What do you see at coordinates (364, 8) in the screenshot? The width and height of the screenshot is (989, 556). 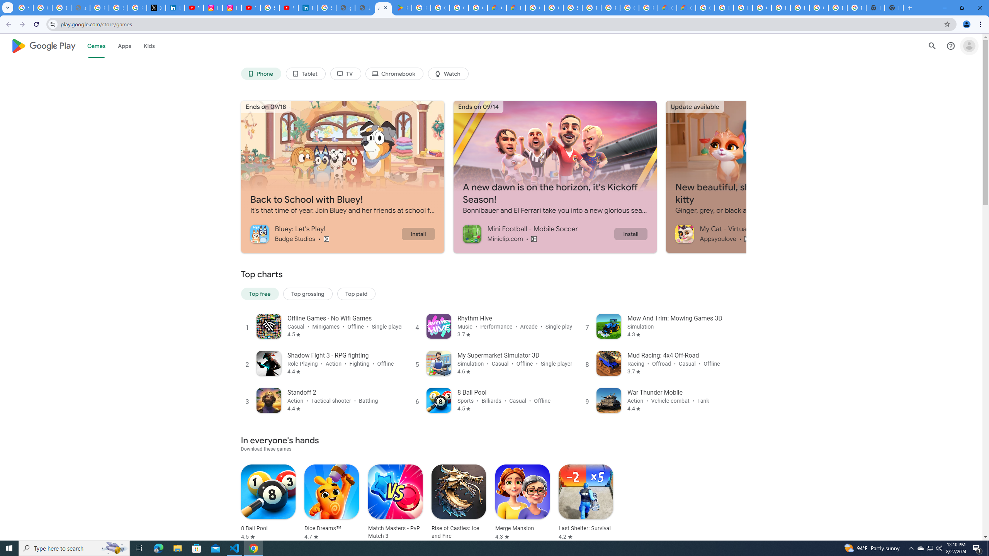 I see `User Details` at bounding box center [364, 8].